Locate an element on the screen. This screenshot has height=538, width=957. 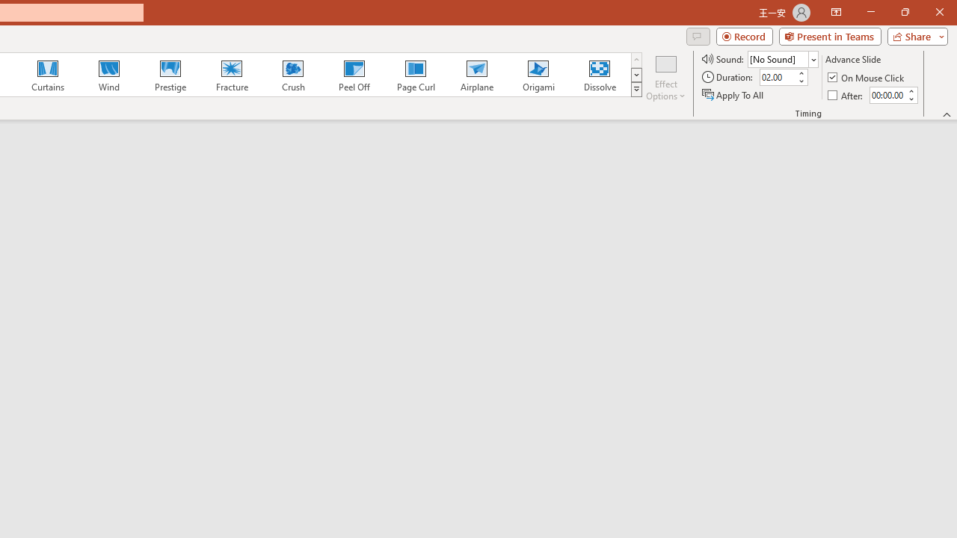
Duration is located at coordinates (778, 78).